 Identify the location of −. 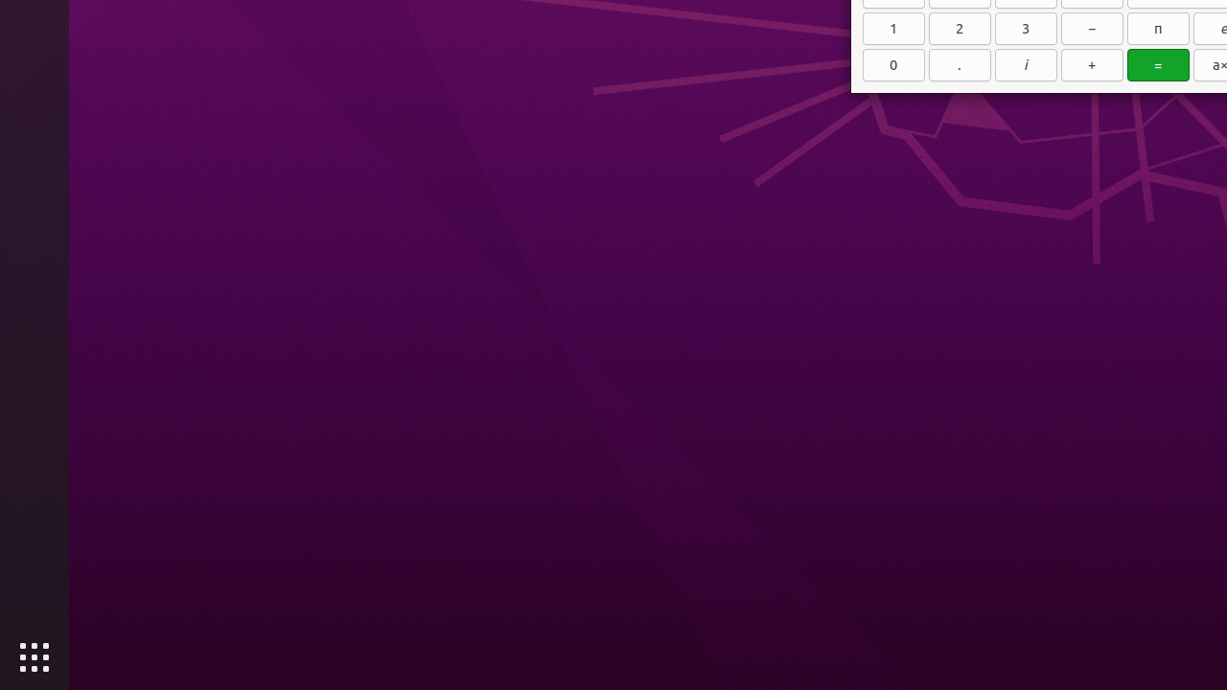
(1093, 29).